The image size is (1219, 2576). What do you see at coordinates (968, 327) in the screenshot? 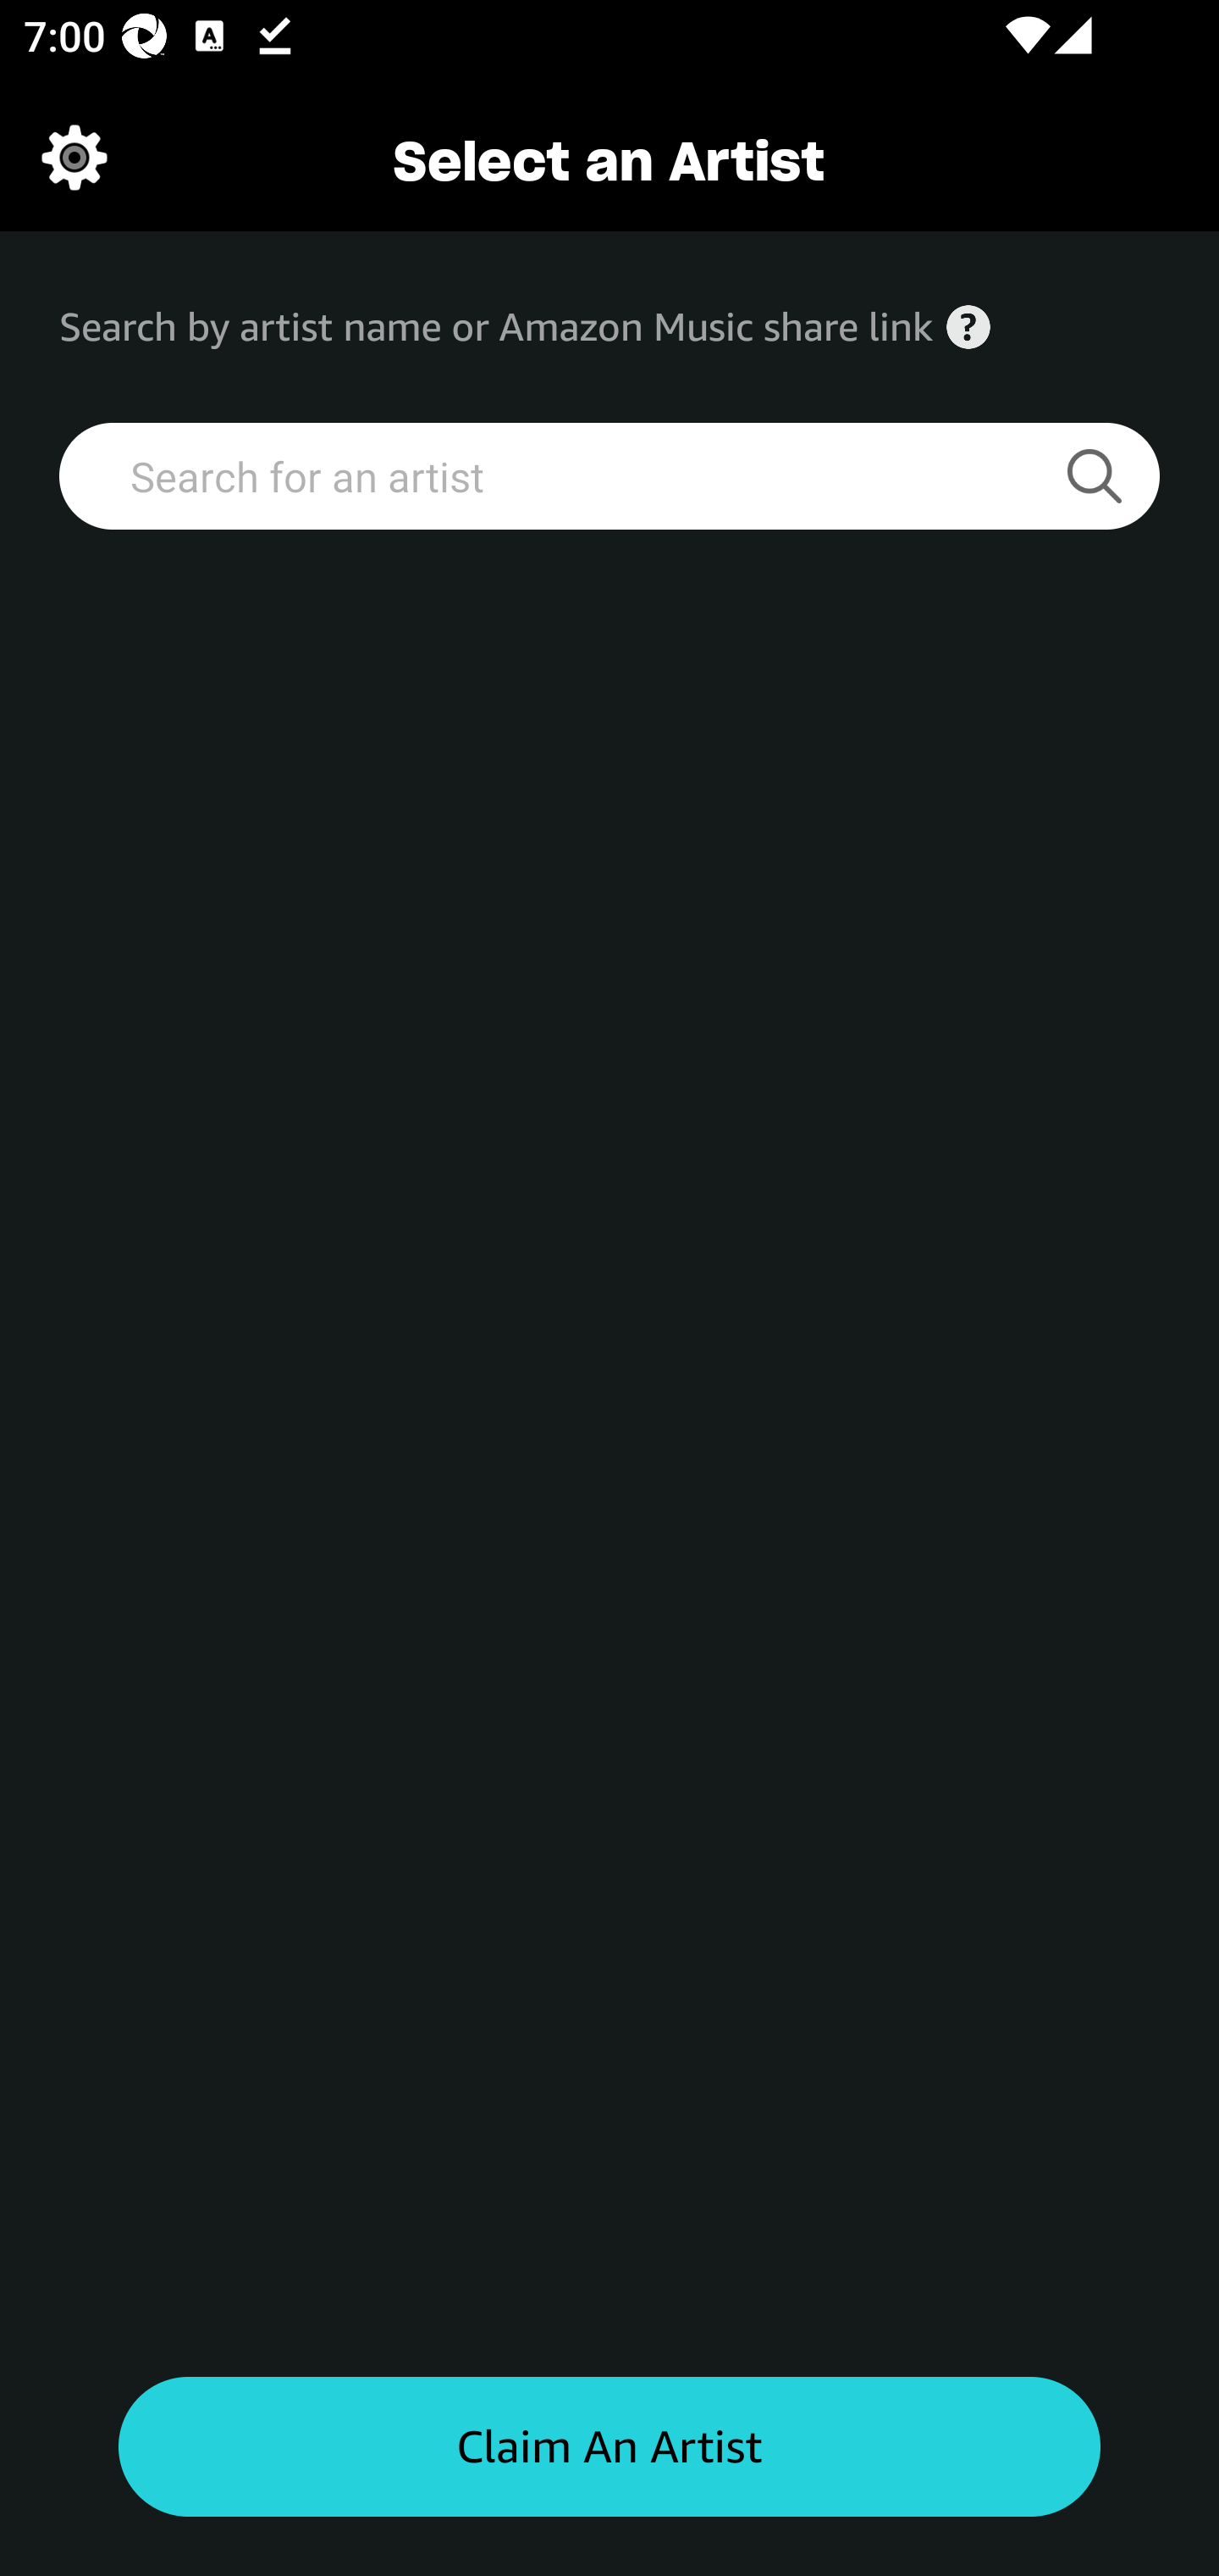
I see `Help  icon` at bounding box center [968, 327].